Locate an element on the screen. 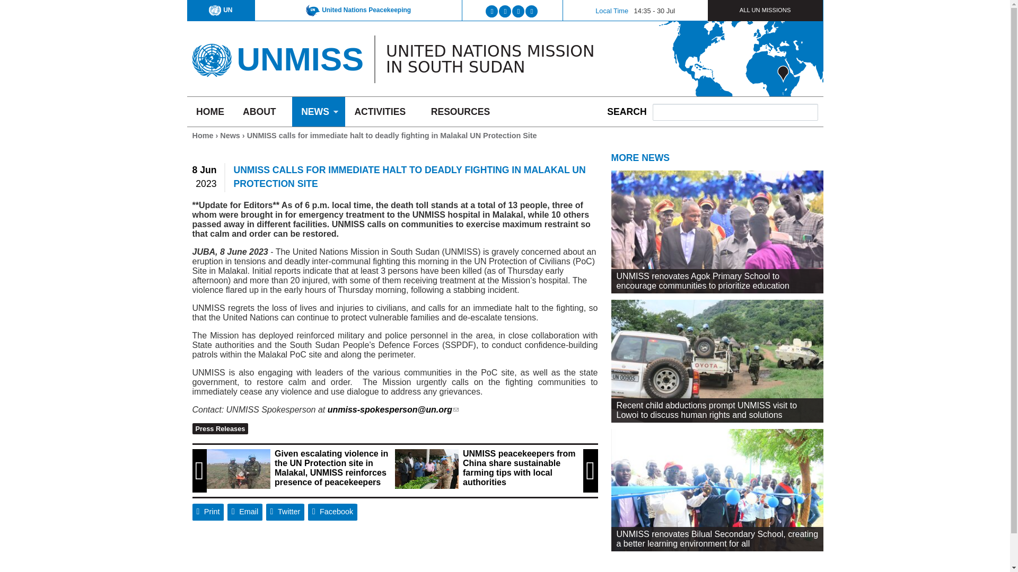  ALL UN MISSIONS is located at coordinates (766, 10).